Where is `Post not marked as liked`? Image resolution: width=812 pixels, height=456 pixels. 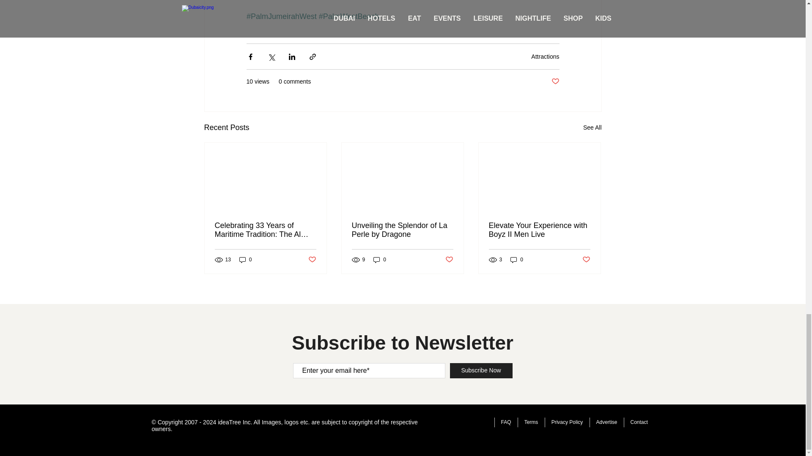
Post not marked as liked is located at coordinates (586, 259).